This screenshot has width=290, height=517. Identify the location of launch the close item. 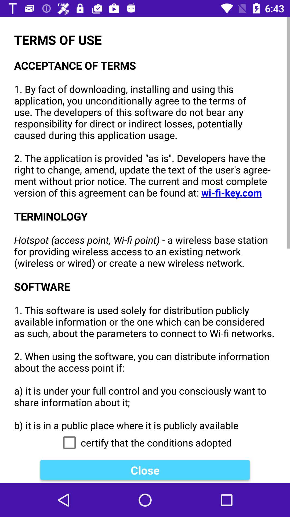
(145, 470).